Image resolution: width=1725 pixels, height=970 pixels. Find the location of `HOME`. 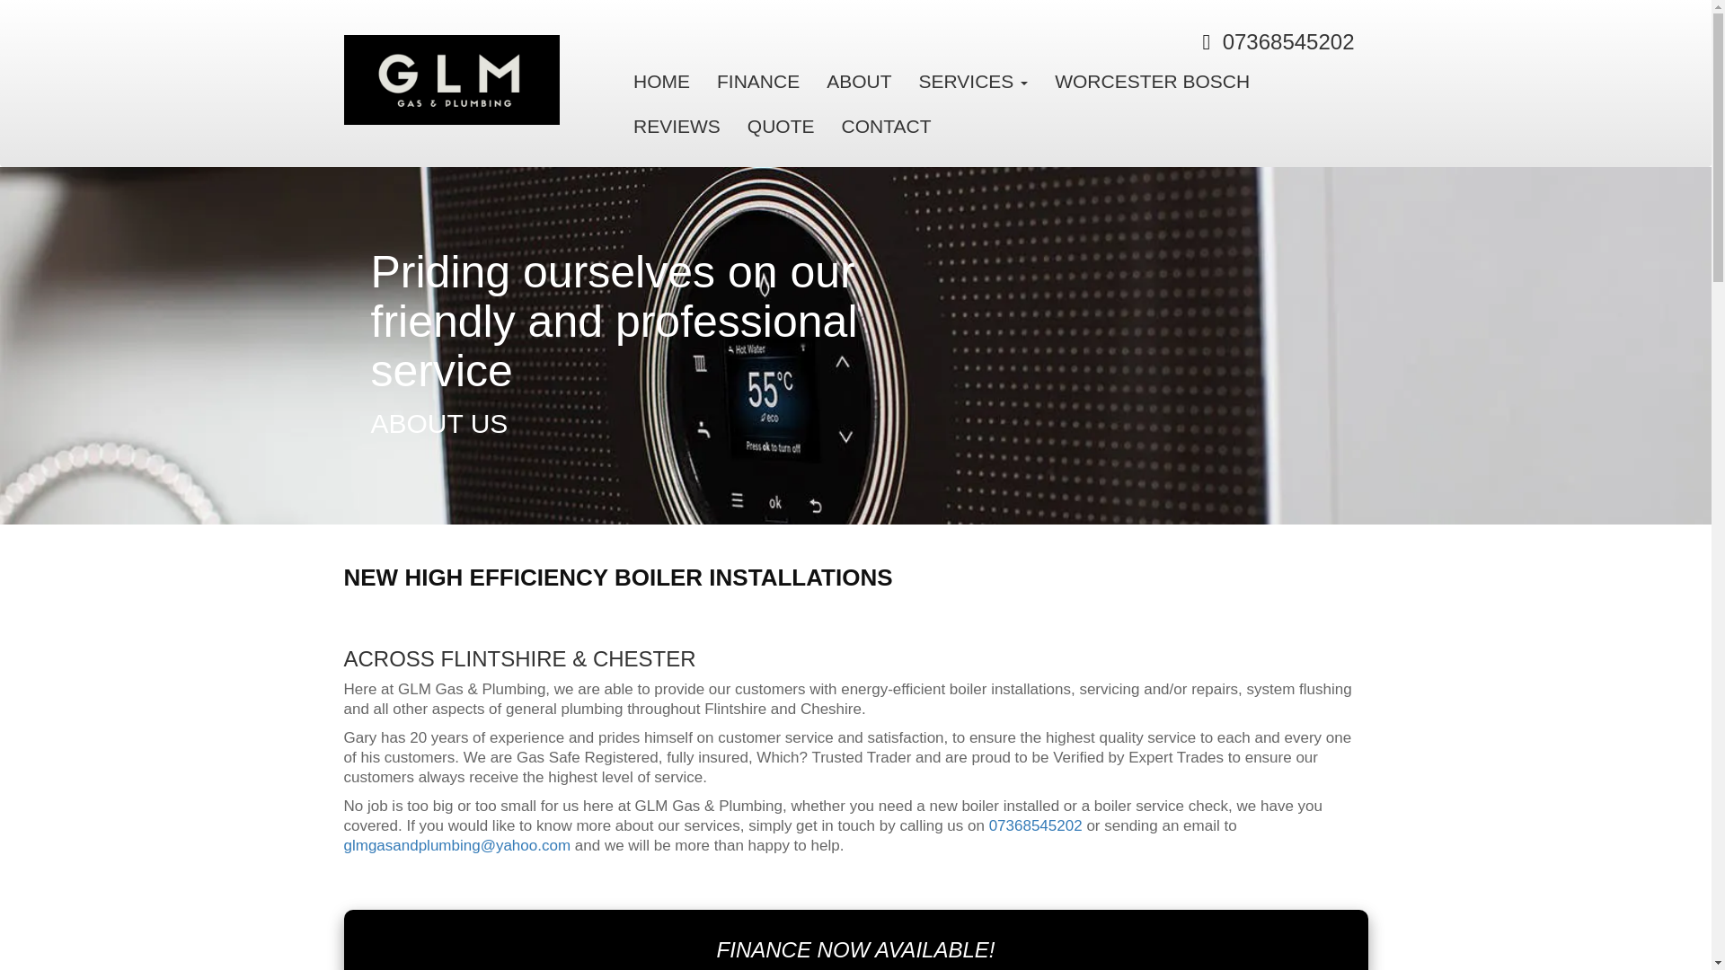

HOME is located at coordinates (661, 81).